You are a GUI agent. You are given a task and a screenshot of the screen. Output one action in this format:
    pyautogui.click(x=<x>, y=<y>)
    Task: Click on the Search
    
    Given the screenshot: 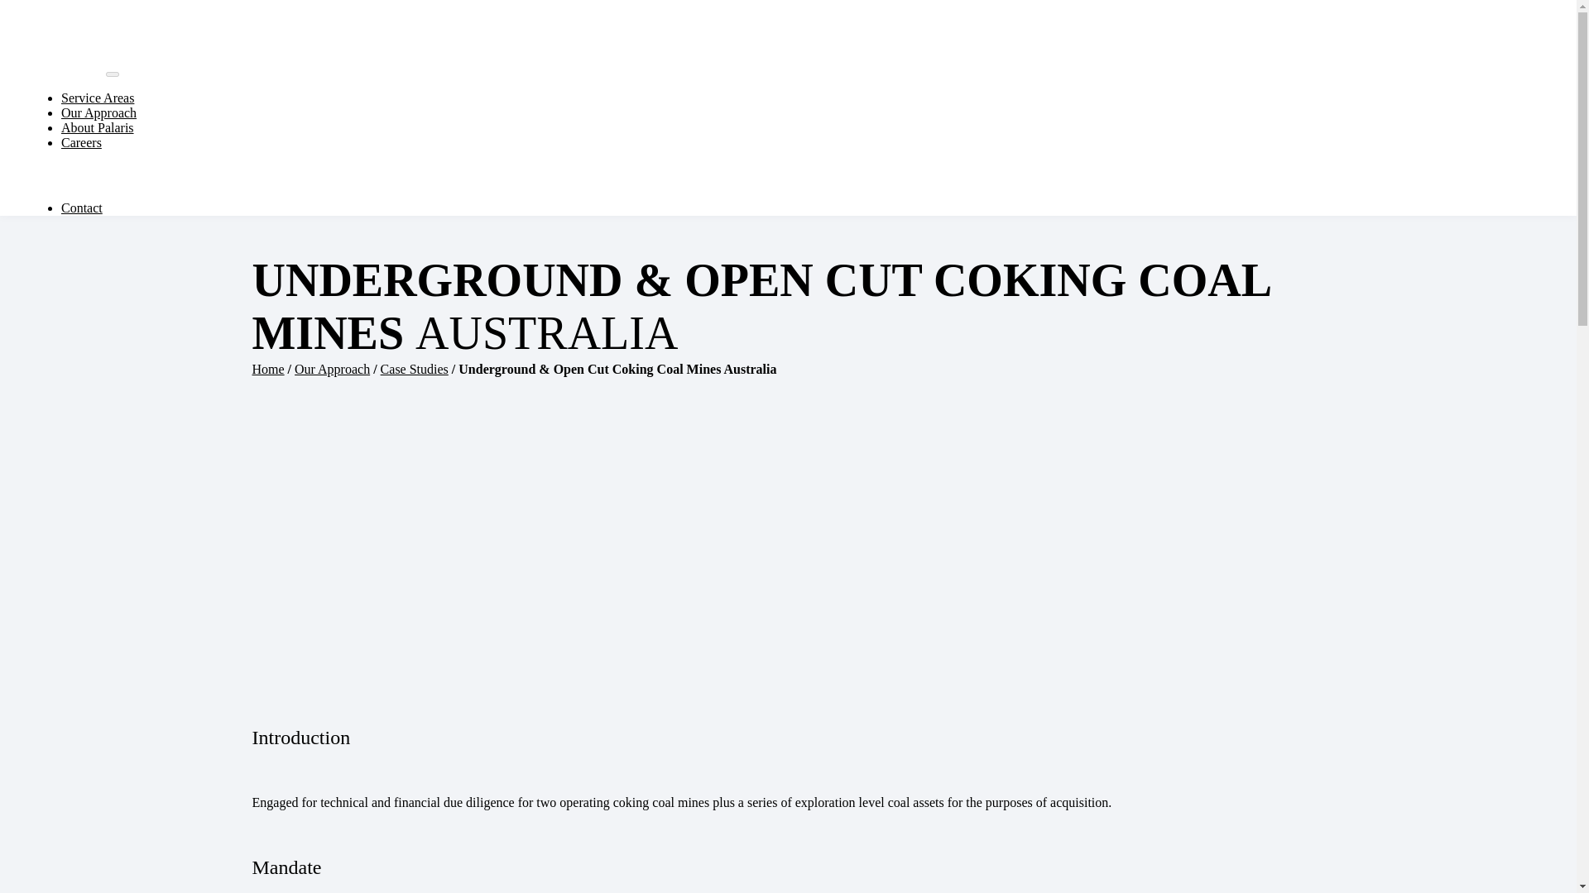 What is the action you would take?
    pyautogui.click(x=187, y=175)
    